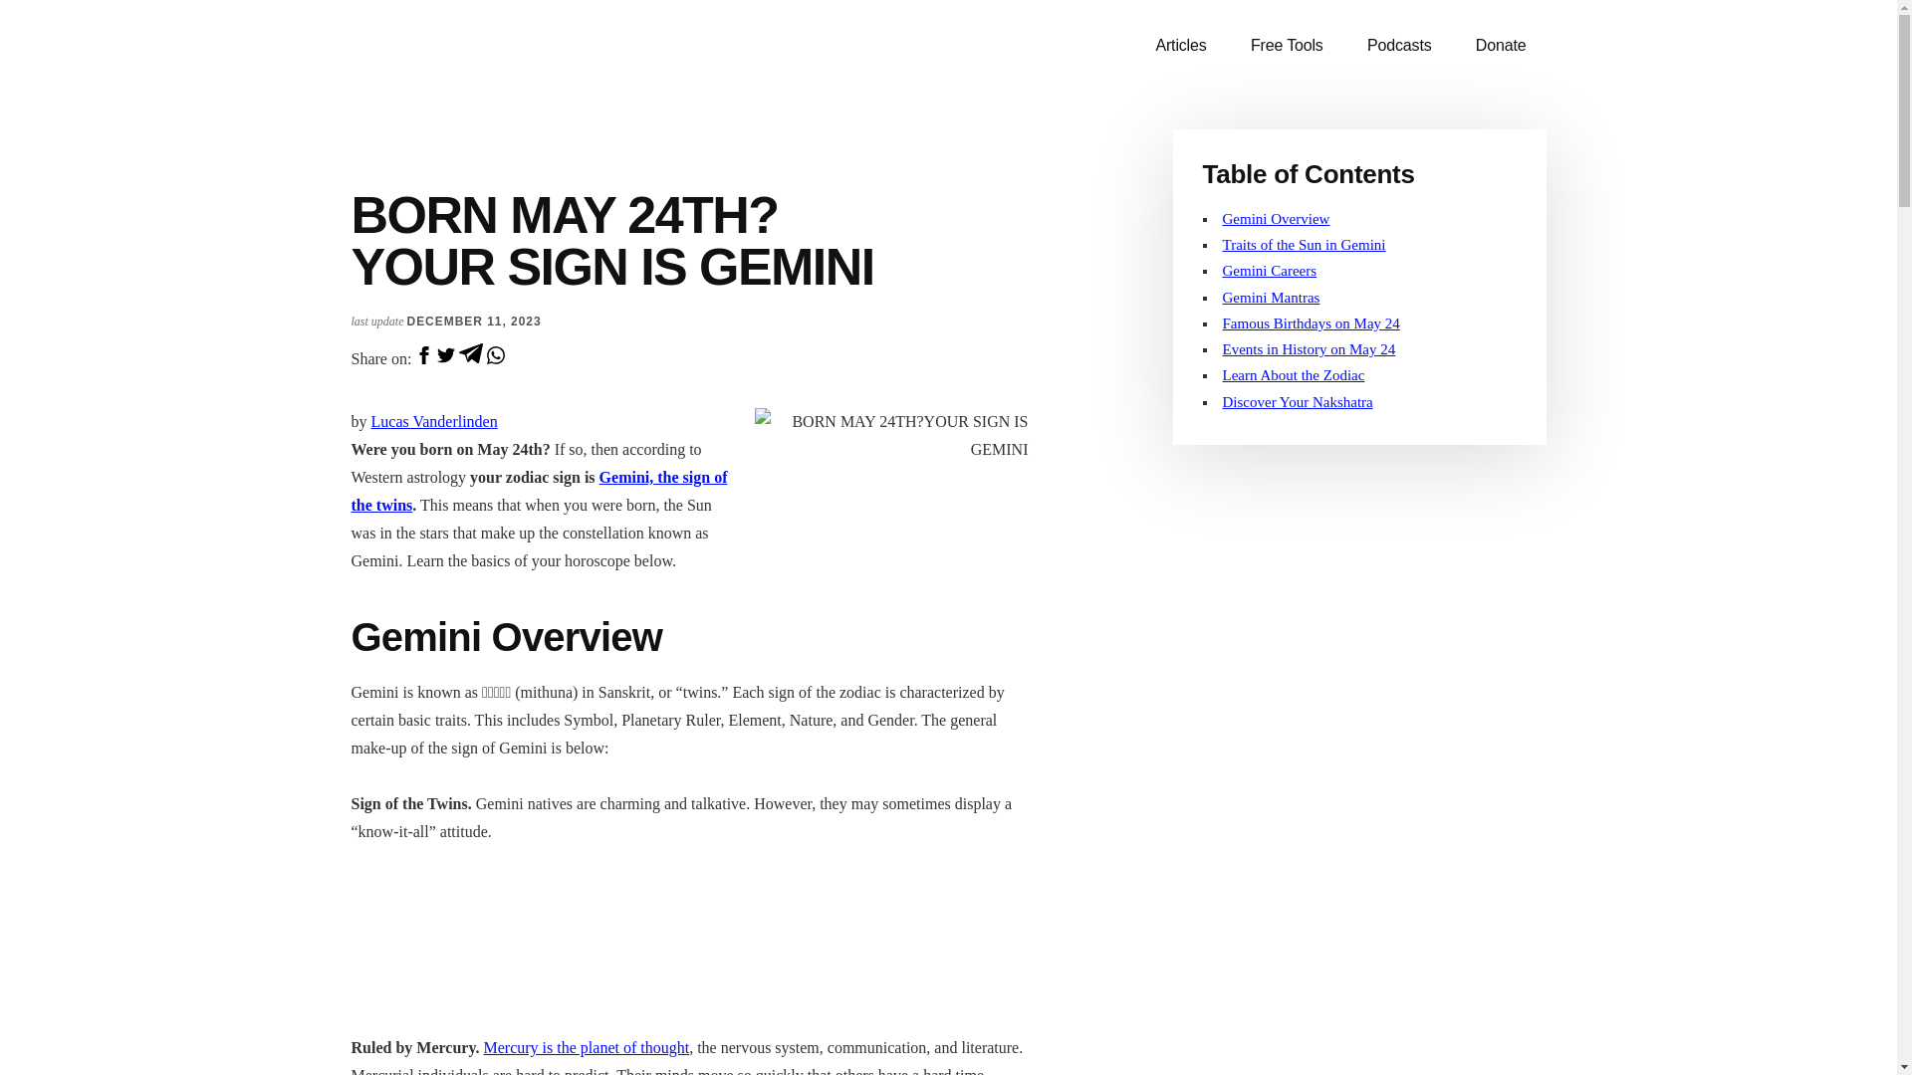 The image size is (1912, 1075). I want to click on Gemini, the sign of the twins, so click(538, 491).